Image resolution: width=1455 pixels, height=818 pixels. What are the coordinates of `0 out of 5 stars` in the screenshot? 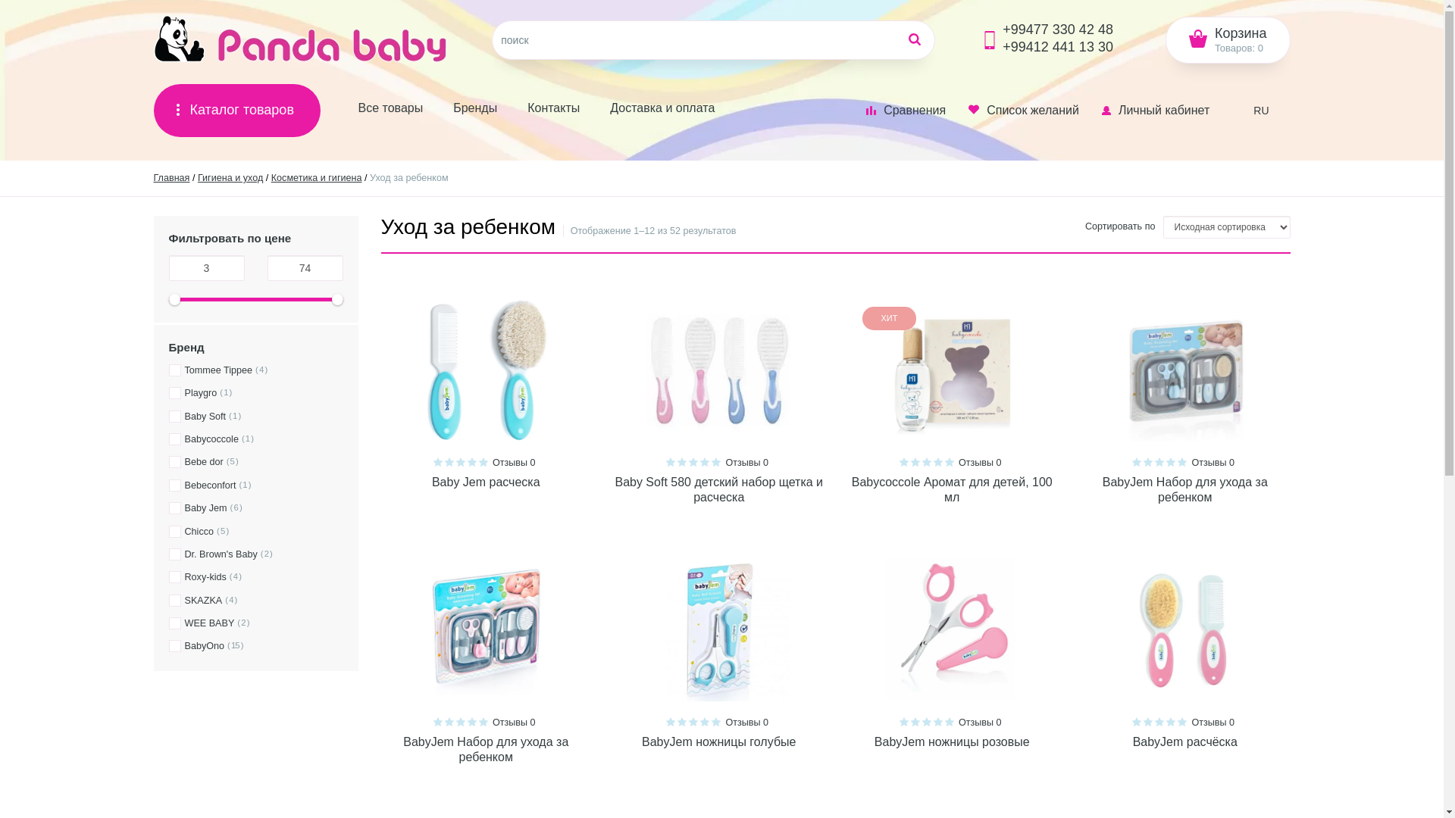 It's located at (1148, 462).